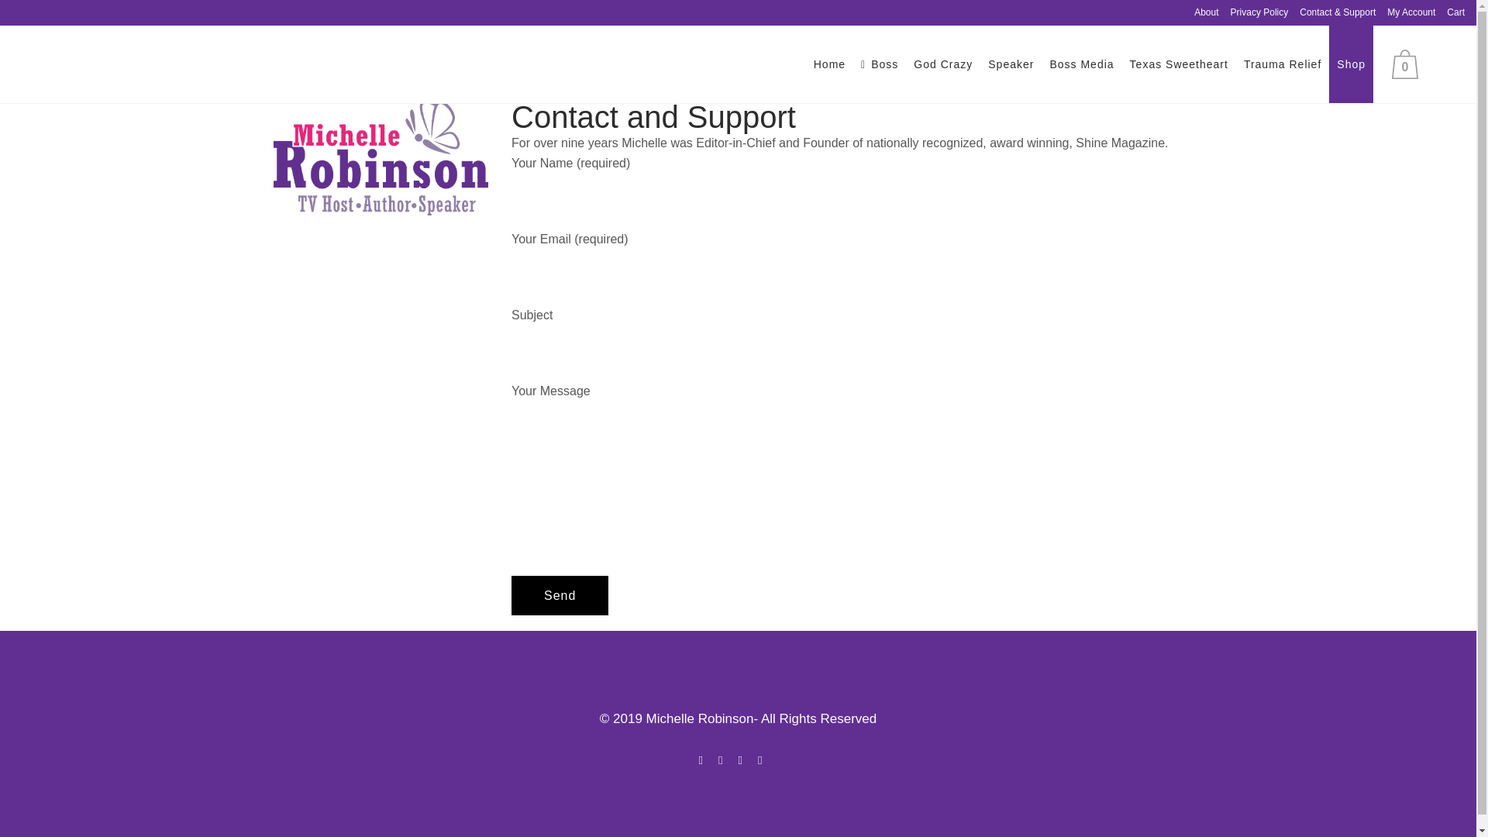 The width and height of the screenshot is (1488, 837). I want to click on Texas Sweetheart, so click(1179, 64).